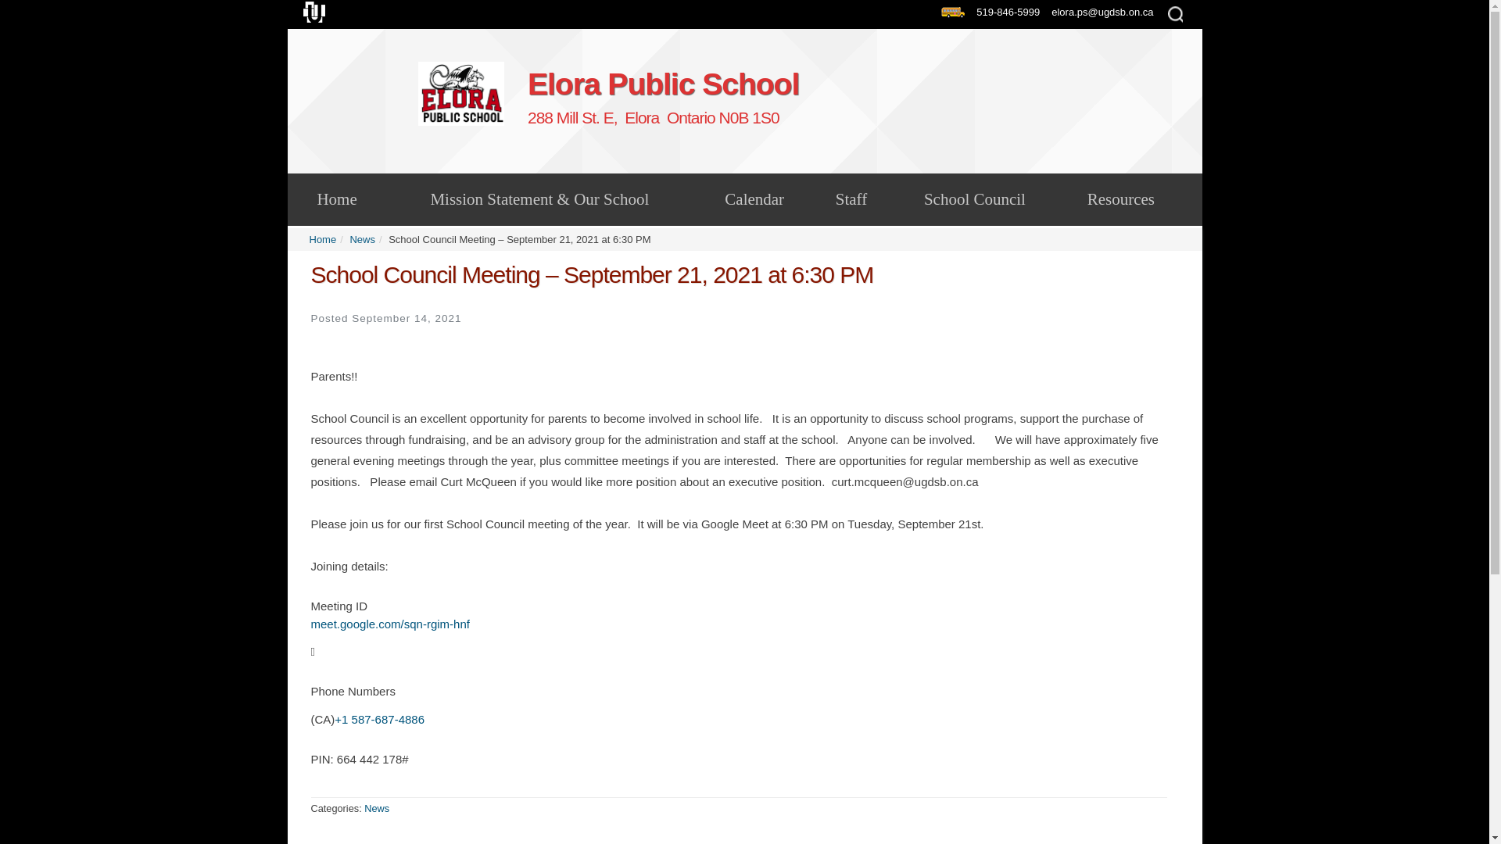  Describe the element at coordinates (338, 199) in the screenshot. I see `Home` at that location.